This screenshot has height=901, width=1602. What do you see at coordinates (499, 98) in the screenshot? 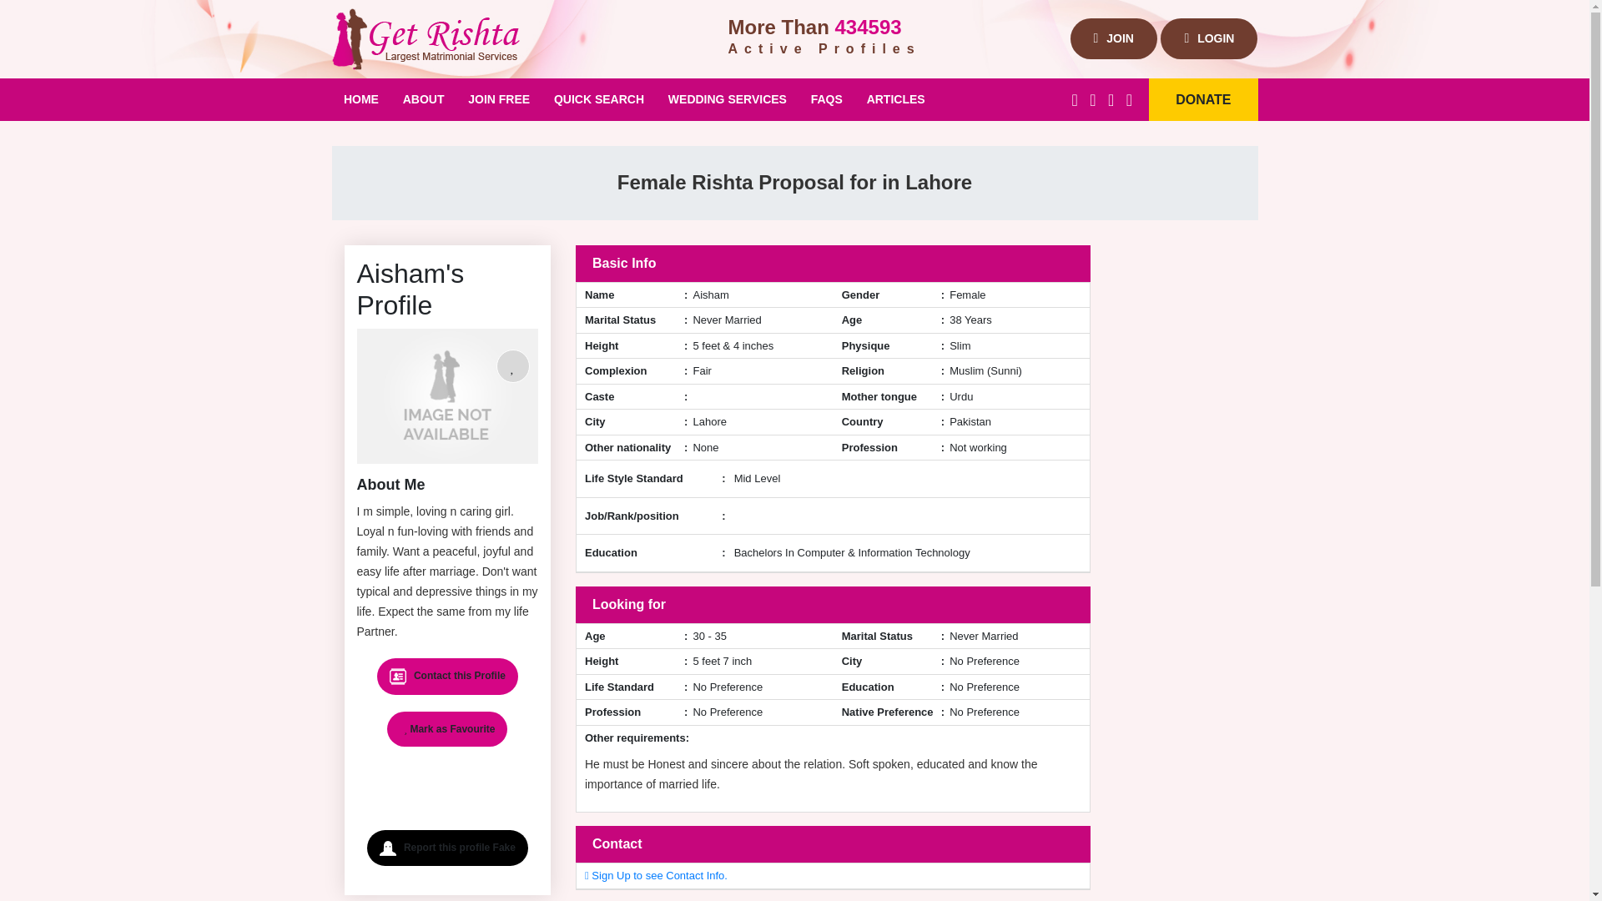
I see `JOIN FREE` at bounding box center [499, 98].